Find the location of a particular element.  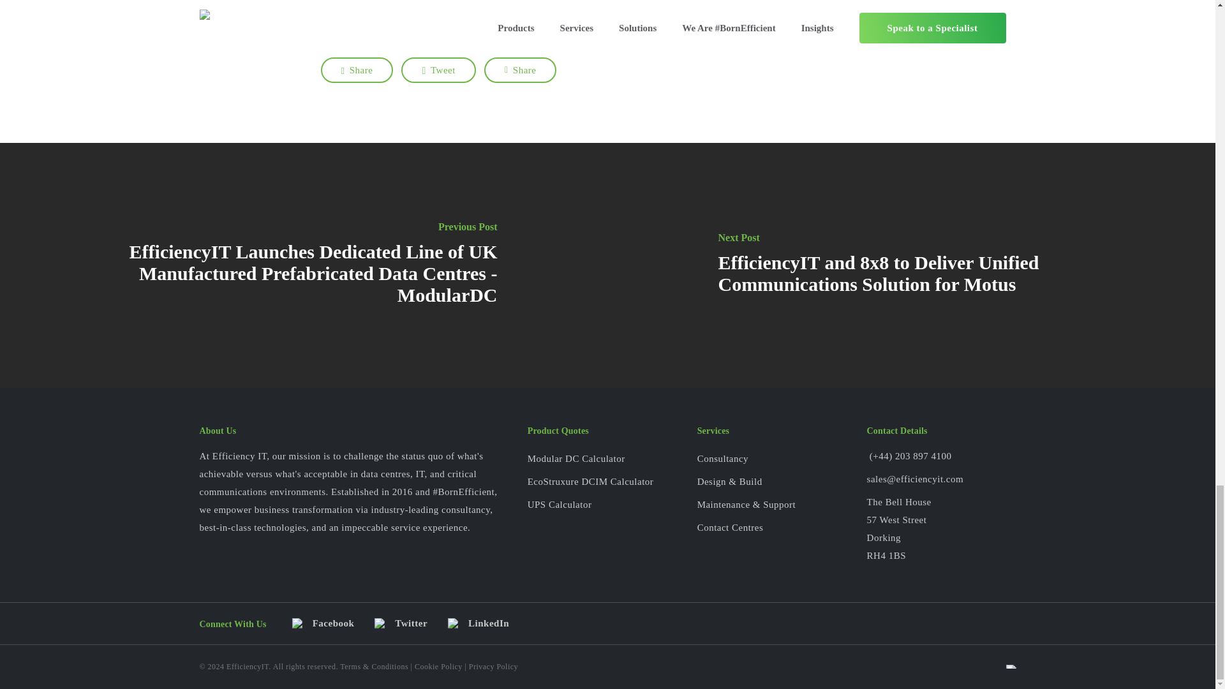

Share this is located at coordinates (521, 70).